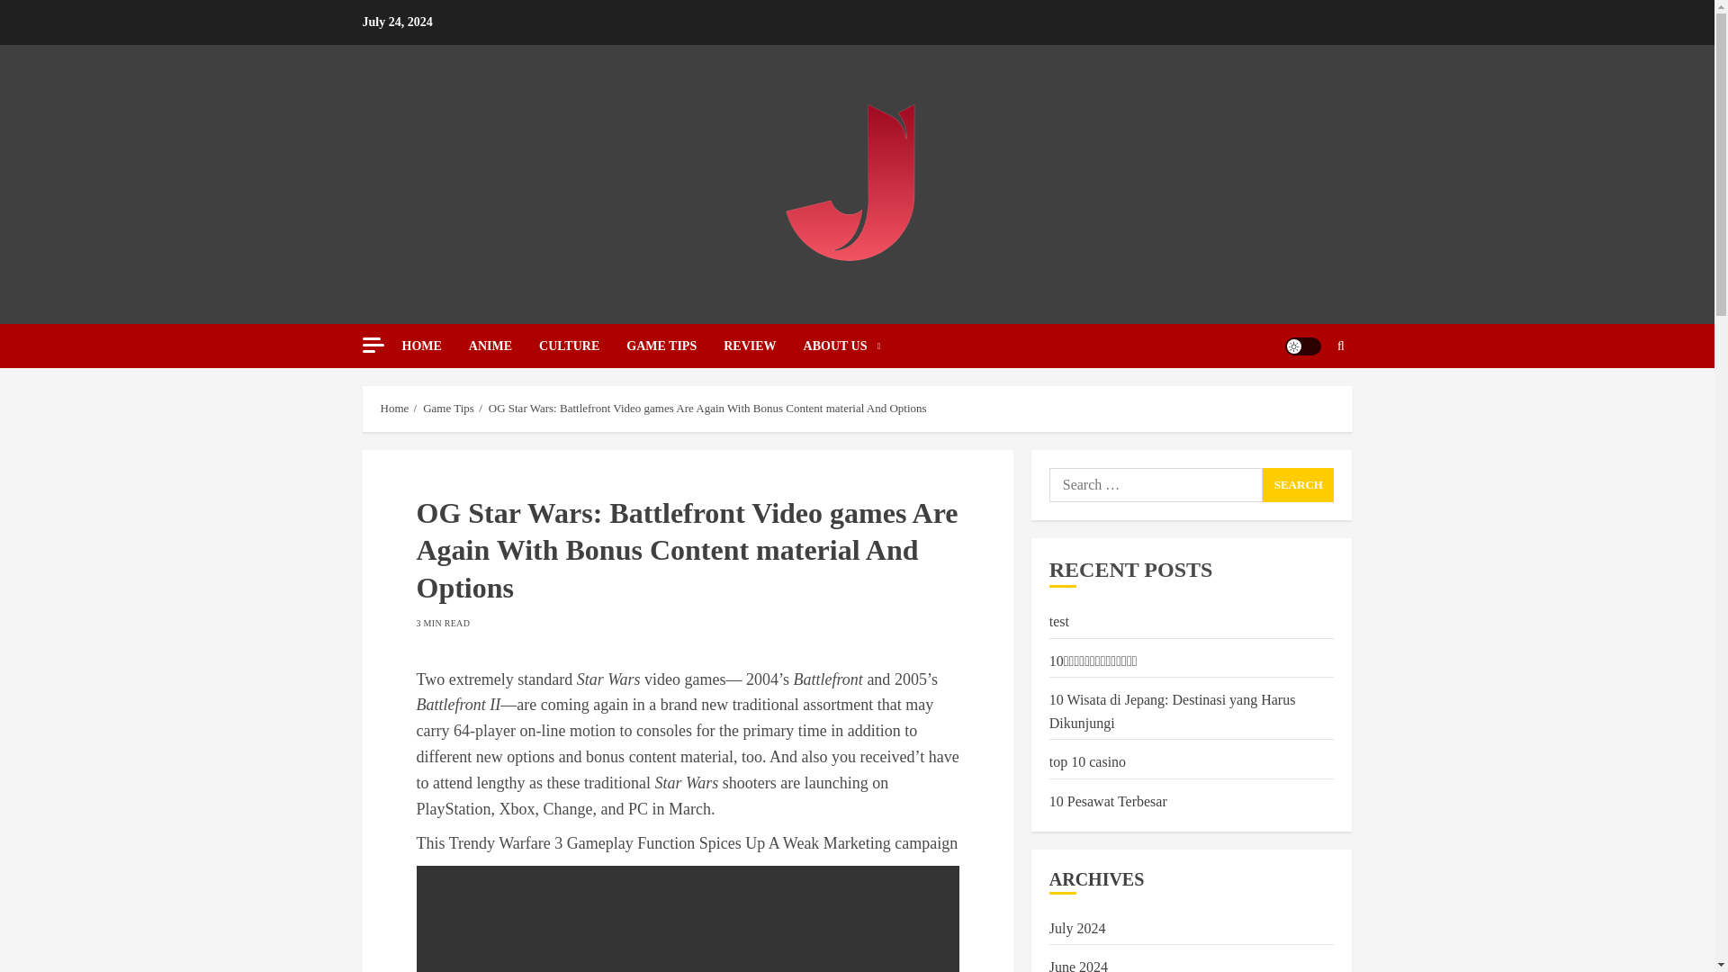  What do you see at coordinates (448, 409) in the screenshot?
I see `Game Tips` at bounding box center [448, 409].